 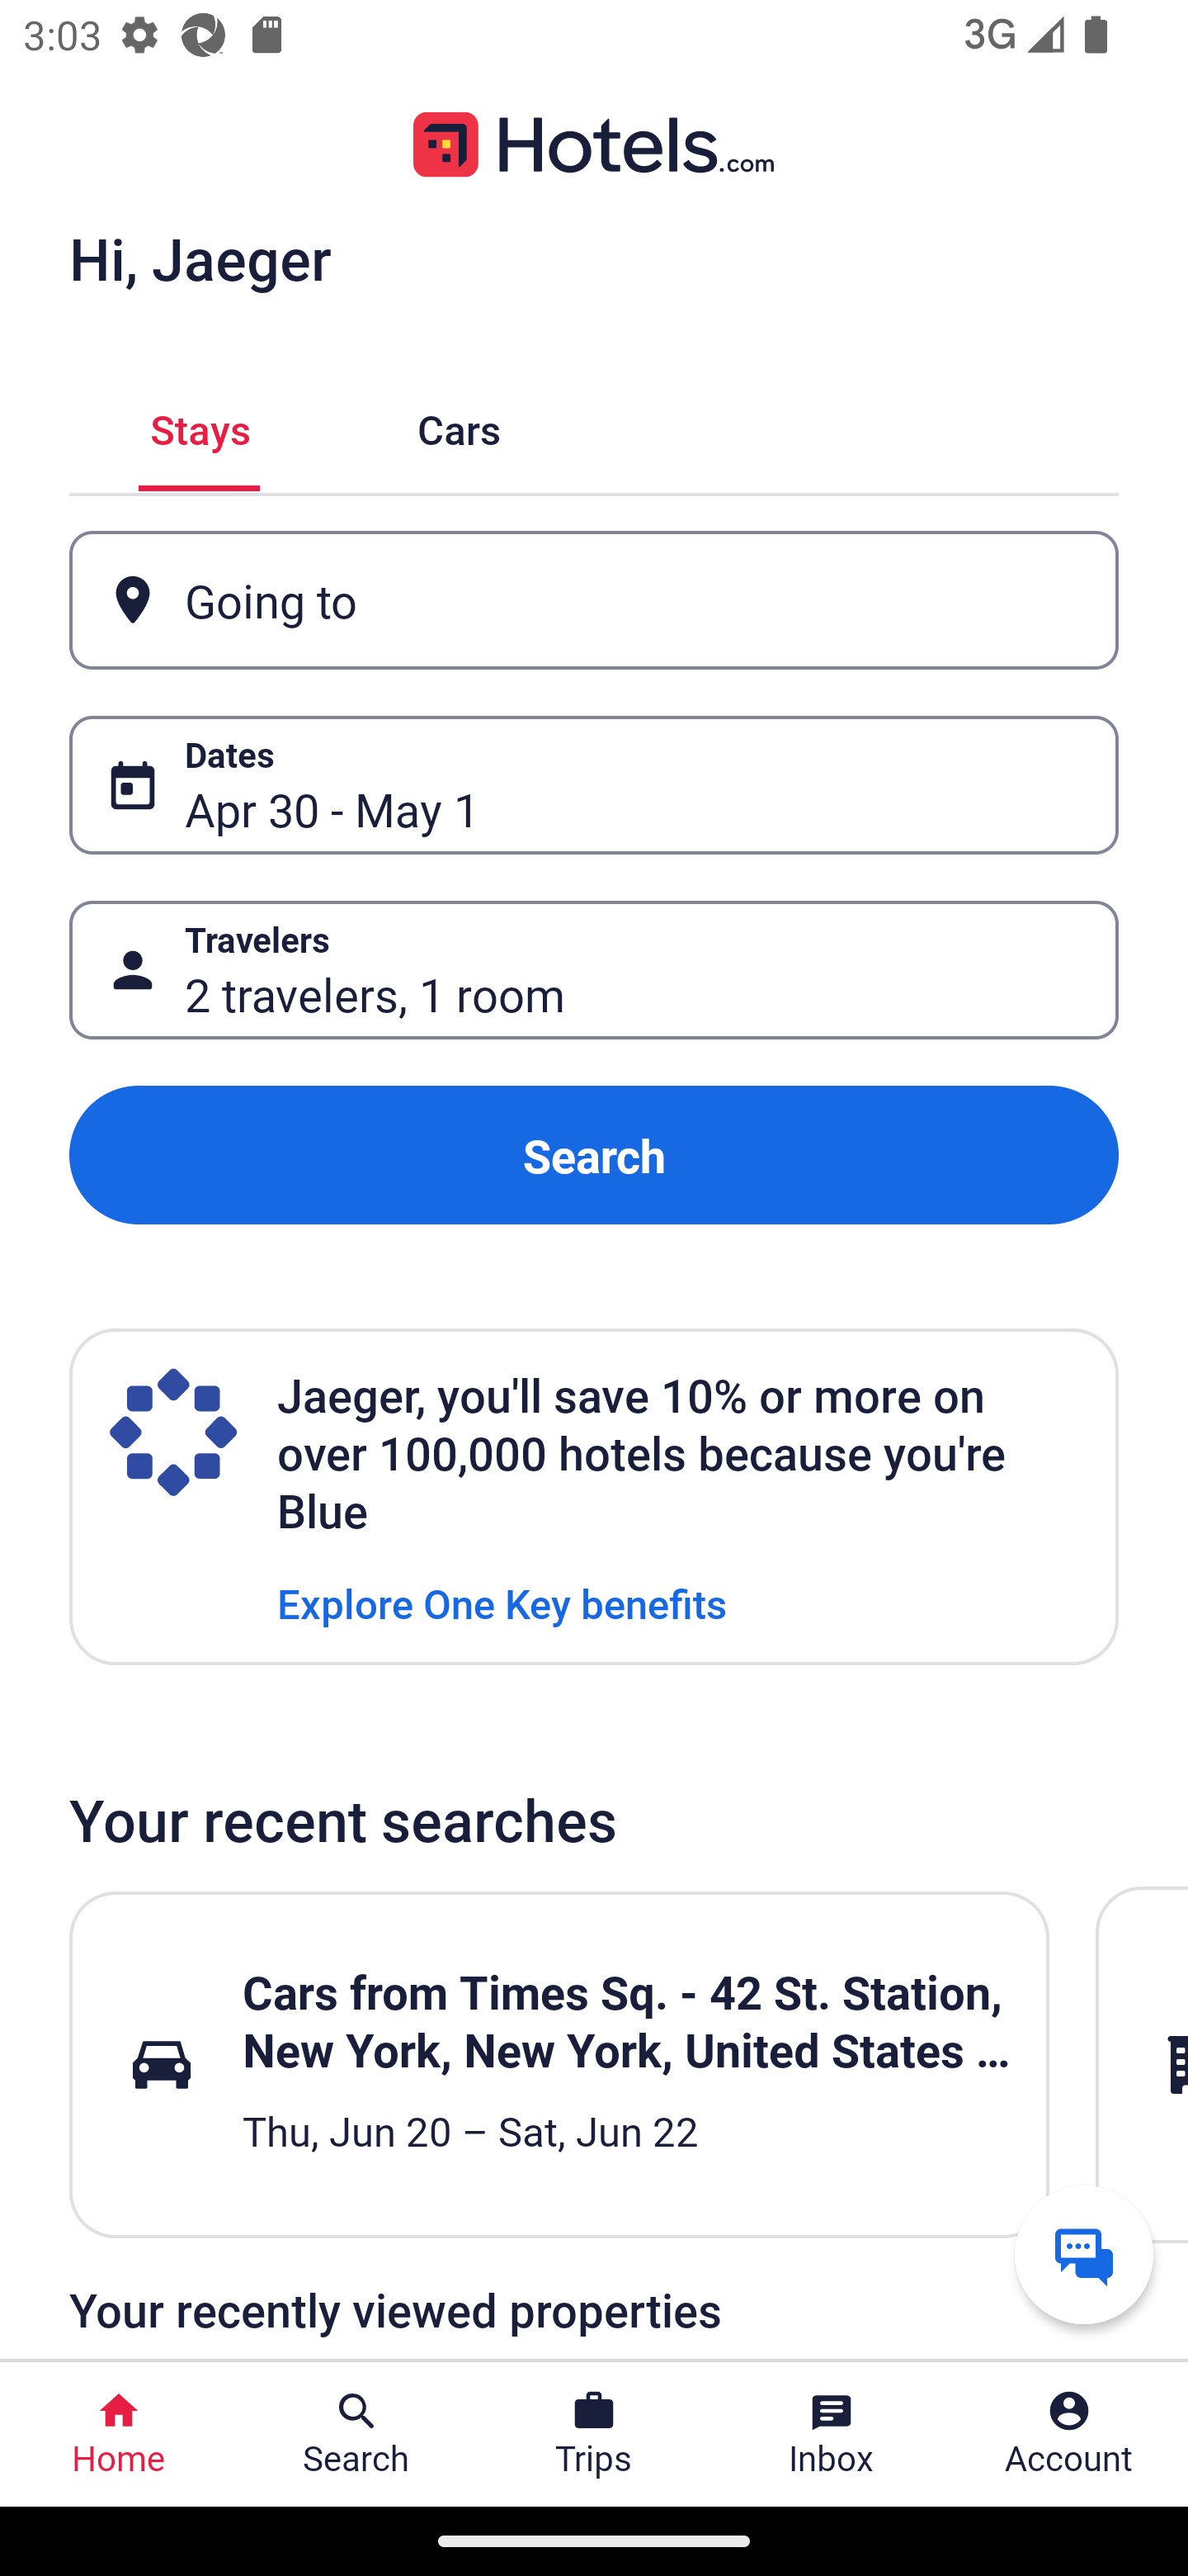 What do you see at coordinates (832, 2434) in the screenshot?
I see `Inbox Inbox Button` at bounding box center [832, 2434].